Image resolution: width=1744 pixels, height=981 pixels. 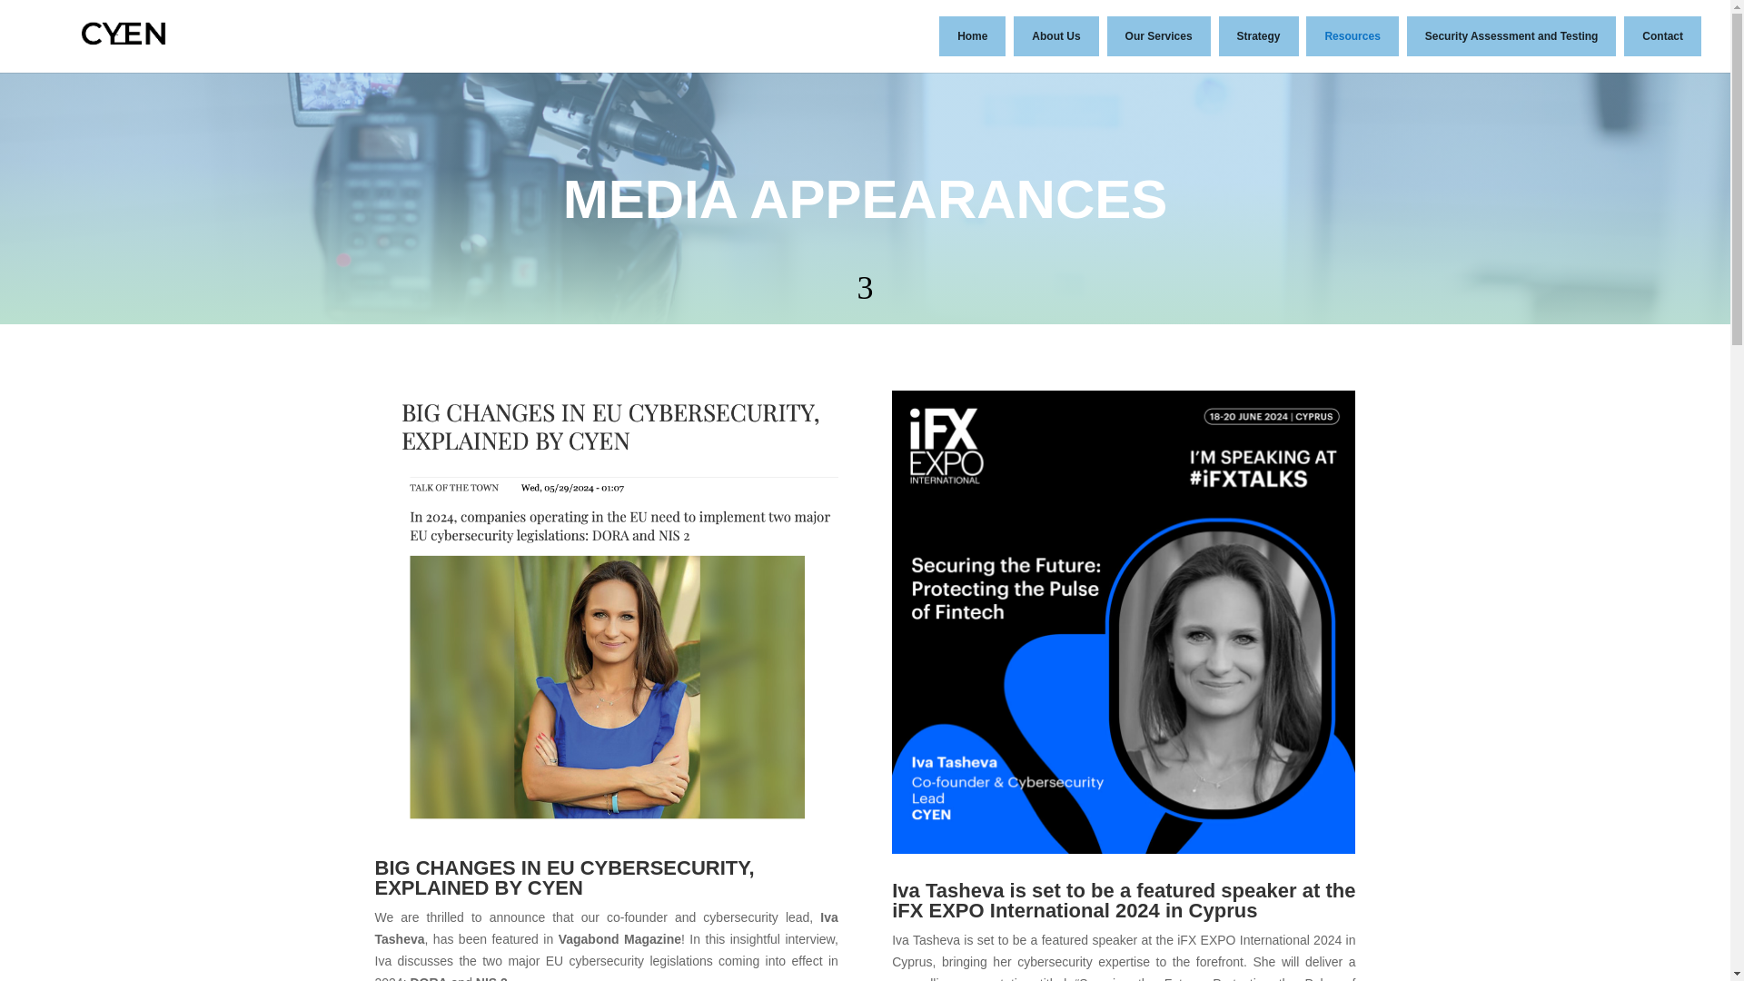 What do you see at coordinates (1511, 36) in the screenshot?
I see `Security Assessment and Testing` at bounding box center [1511, 36].